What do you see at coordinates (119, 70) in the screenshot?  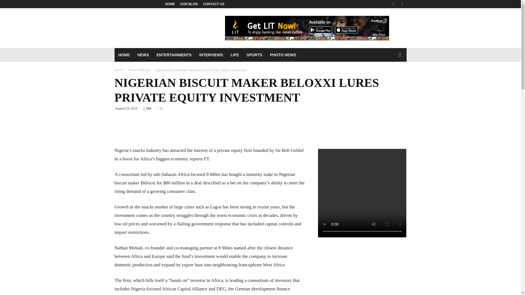 I see `Home` at bounding box center [119, 70].